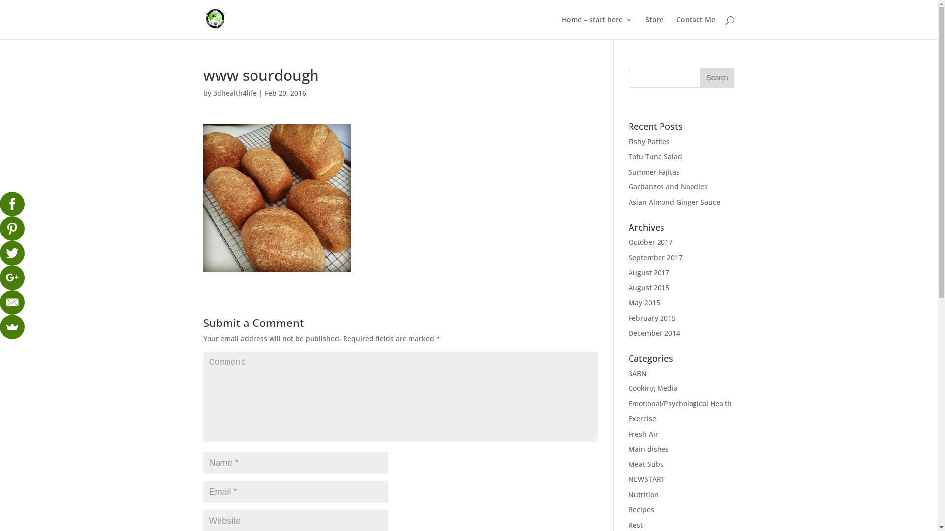 The width and height of the screenshot is (945, 531). What do you see at coordinates (647, 479) in the screenshot?
I see `NEWSTART` at bounding box center [647, 479].